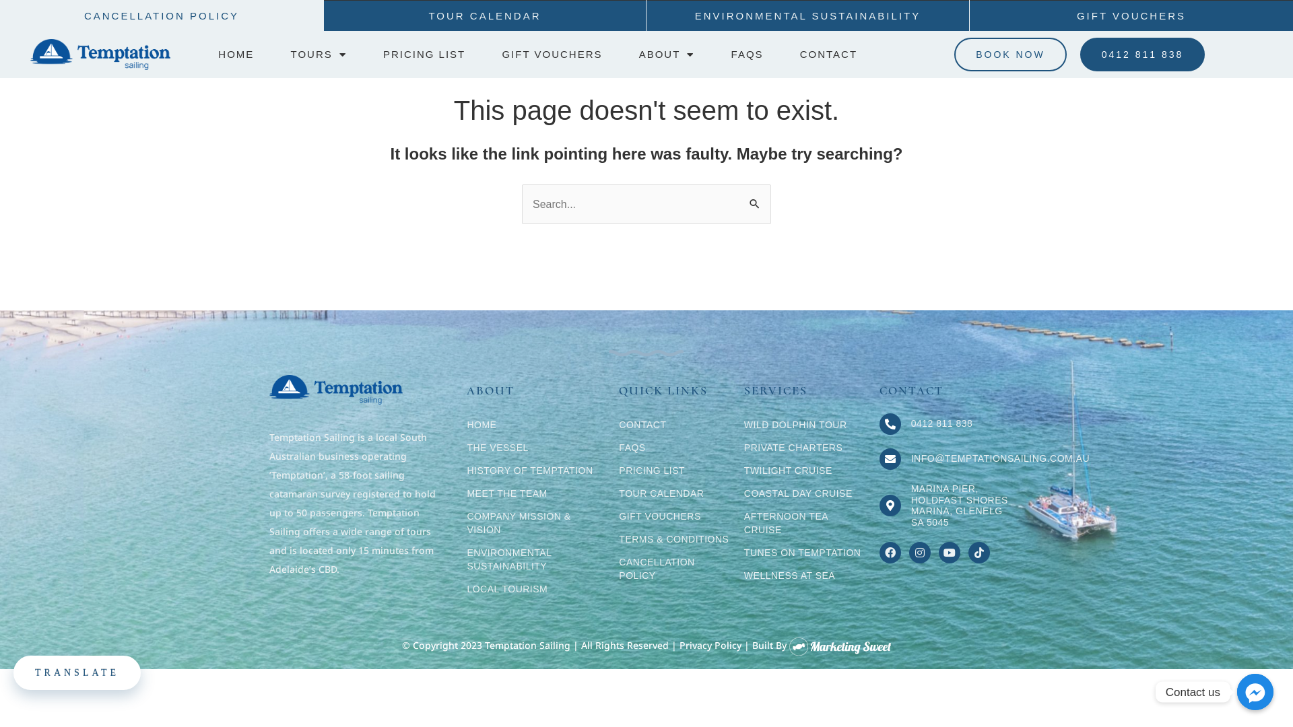  Describe the element at coordinates (979, 553) in the screenshot. I see `Tiktok` at that location.